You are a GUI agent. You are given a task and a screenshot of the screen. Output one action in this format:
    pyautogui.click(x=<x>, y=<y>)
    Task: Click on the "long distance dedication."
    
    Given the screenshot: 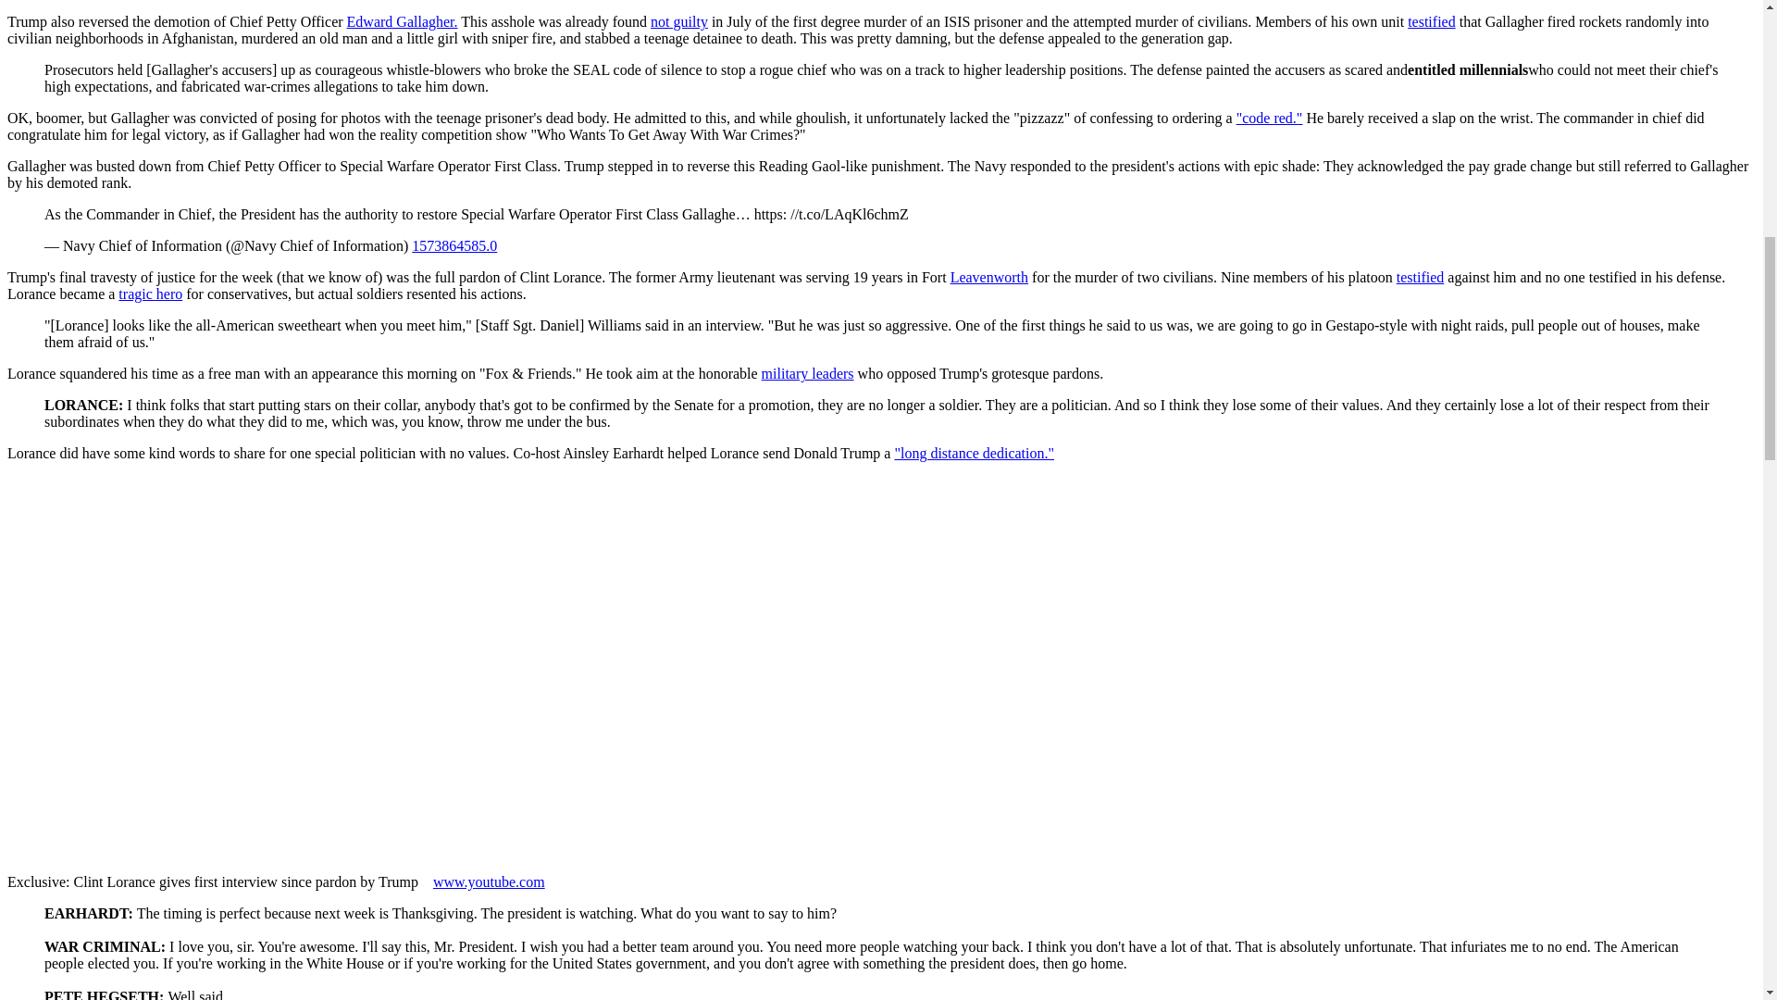 What is the action you would take?
    pyautogui.click(x=974, y=452)
    